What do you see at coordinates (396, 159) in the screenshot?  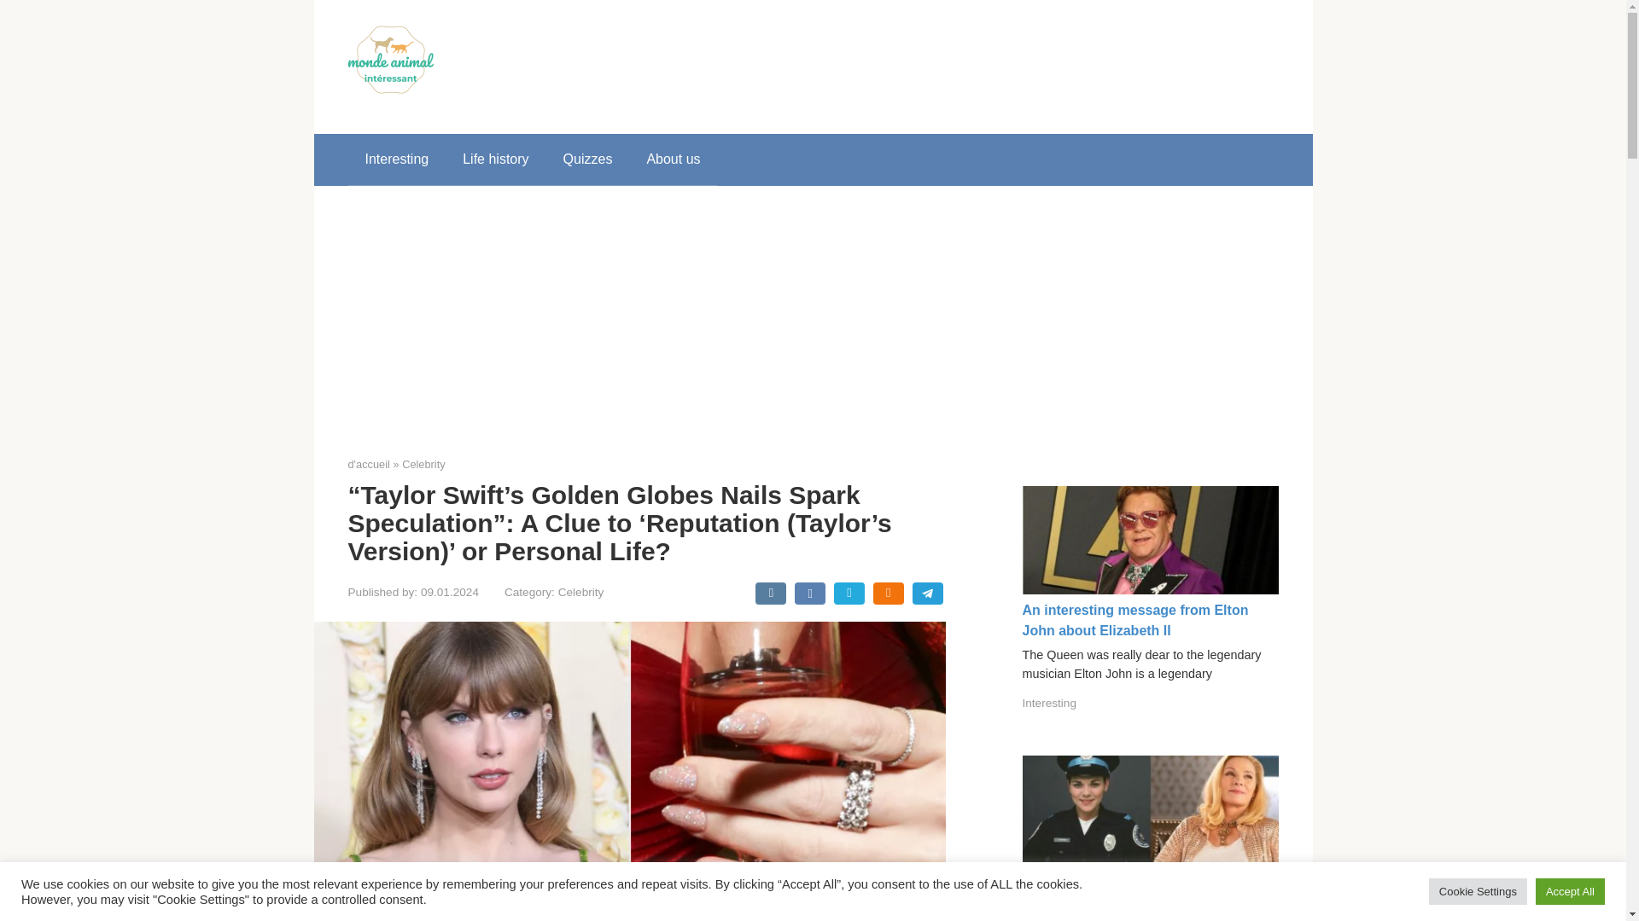 I see `Interesting` at bounding box center [396, 159].